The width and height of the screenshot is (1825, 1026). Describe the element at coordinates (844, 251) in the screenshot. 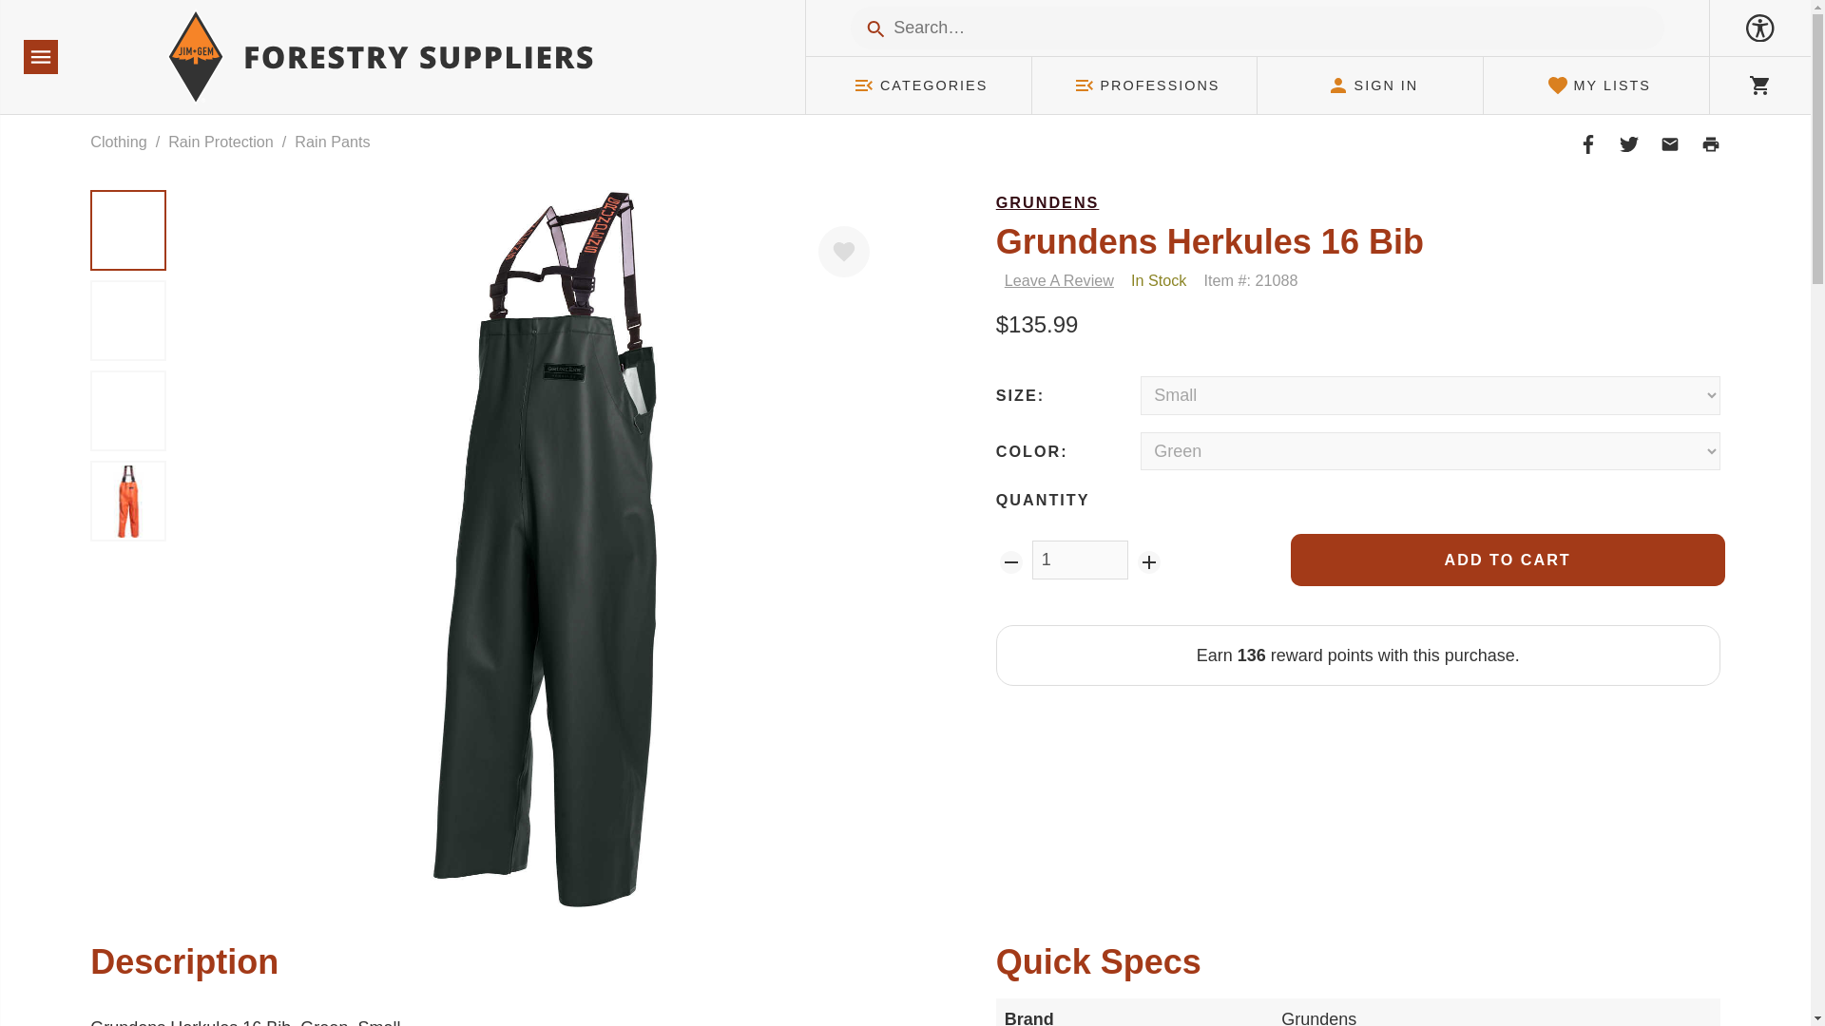

I see `Add To List` at that location.